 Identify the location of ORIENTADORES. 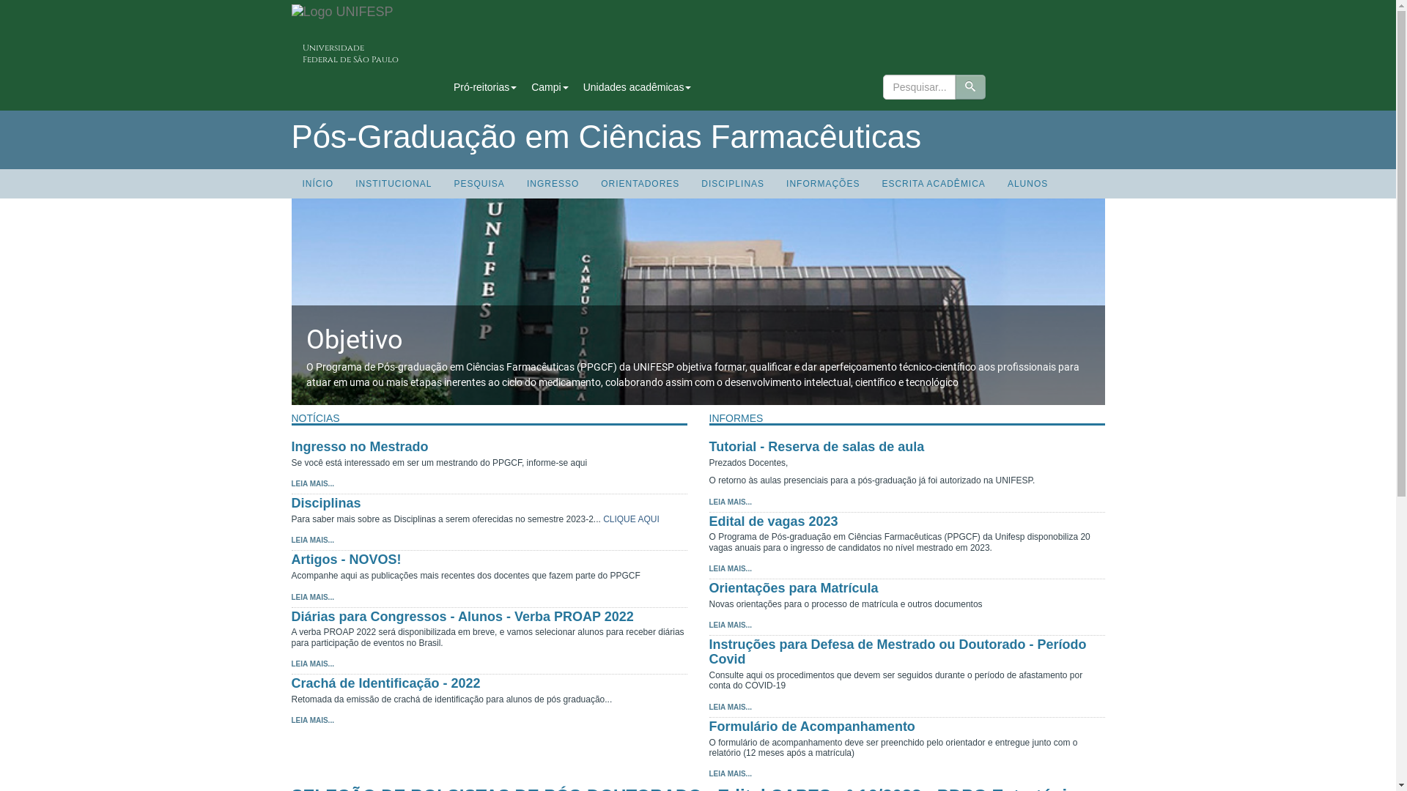
(640, 184).